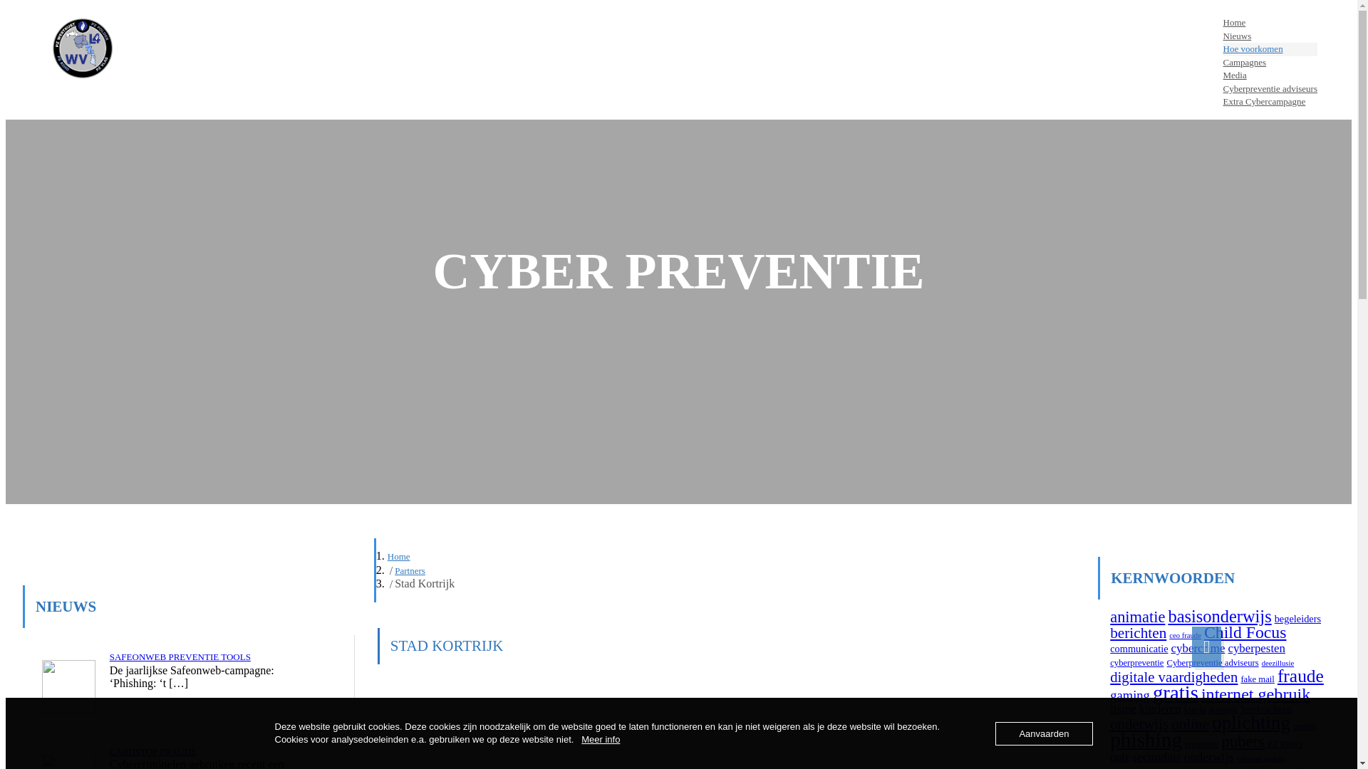  I want to click on secundair onderwijs, so click(1183, 757).